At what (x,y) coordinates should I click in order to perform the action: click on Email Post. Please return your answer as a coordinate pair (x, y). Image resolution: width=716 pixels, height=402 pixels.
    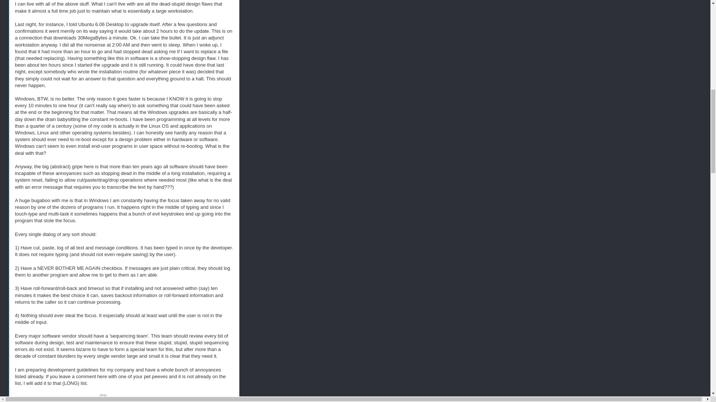
    Looking at the image, I should click on (95, 399).